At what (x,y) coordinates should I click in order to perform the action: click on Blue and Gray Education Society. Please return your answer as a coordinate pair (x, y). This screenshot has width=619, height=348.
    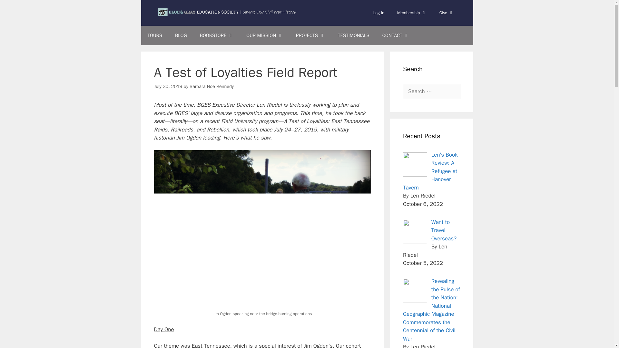
    Looking at the image, I should click on (228, 12).